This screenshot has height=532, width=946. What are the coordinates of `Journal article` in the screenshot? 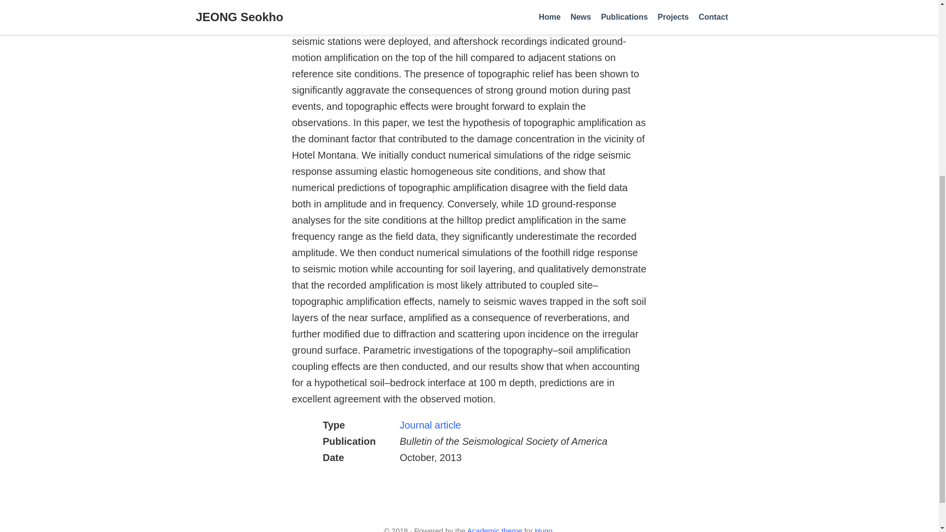 It's located at (430, 425).